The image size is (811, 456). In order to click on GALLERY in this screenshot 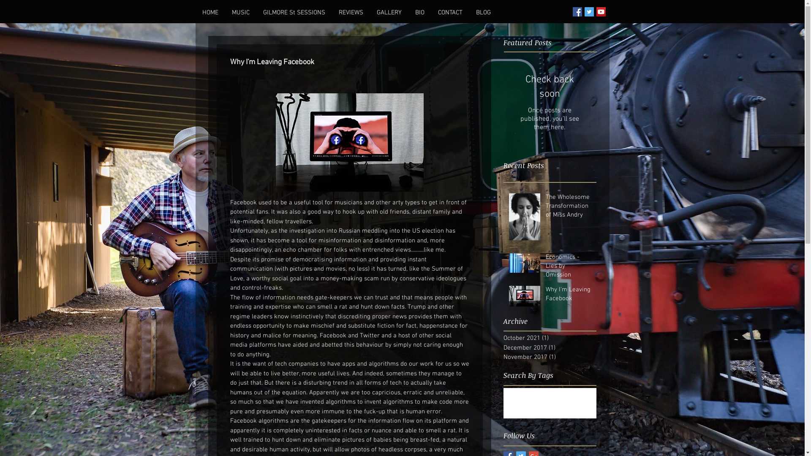, I will do `click(389, 13)`.